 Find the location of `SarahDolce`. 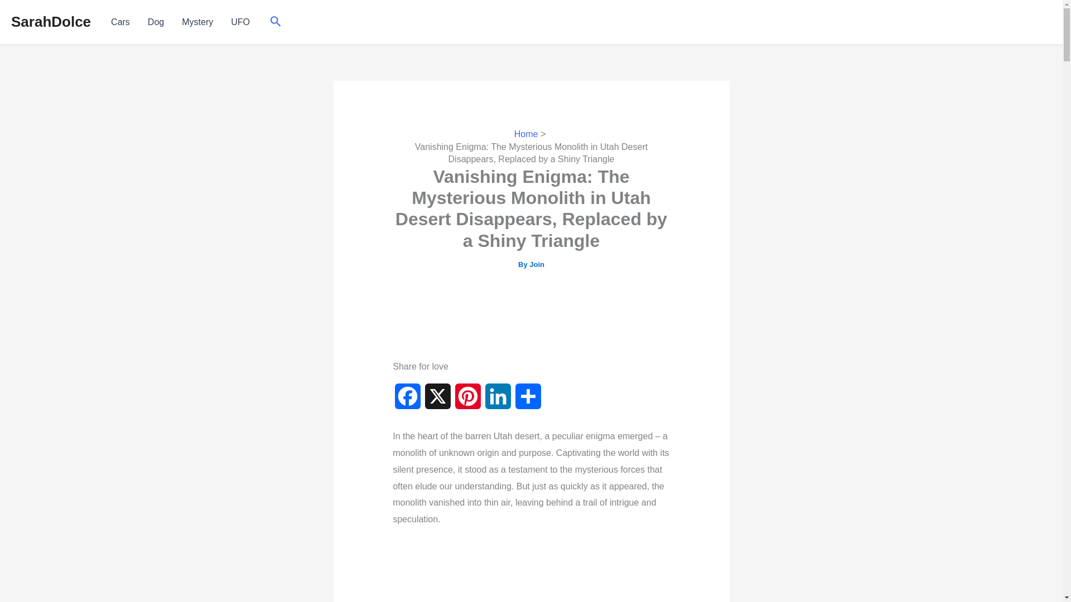

SarahDolce is located at coordinates (51, 21).